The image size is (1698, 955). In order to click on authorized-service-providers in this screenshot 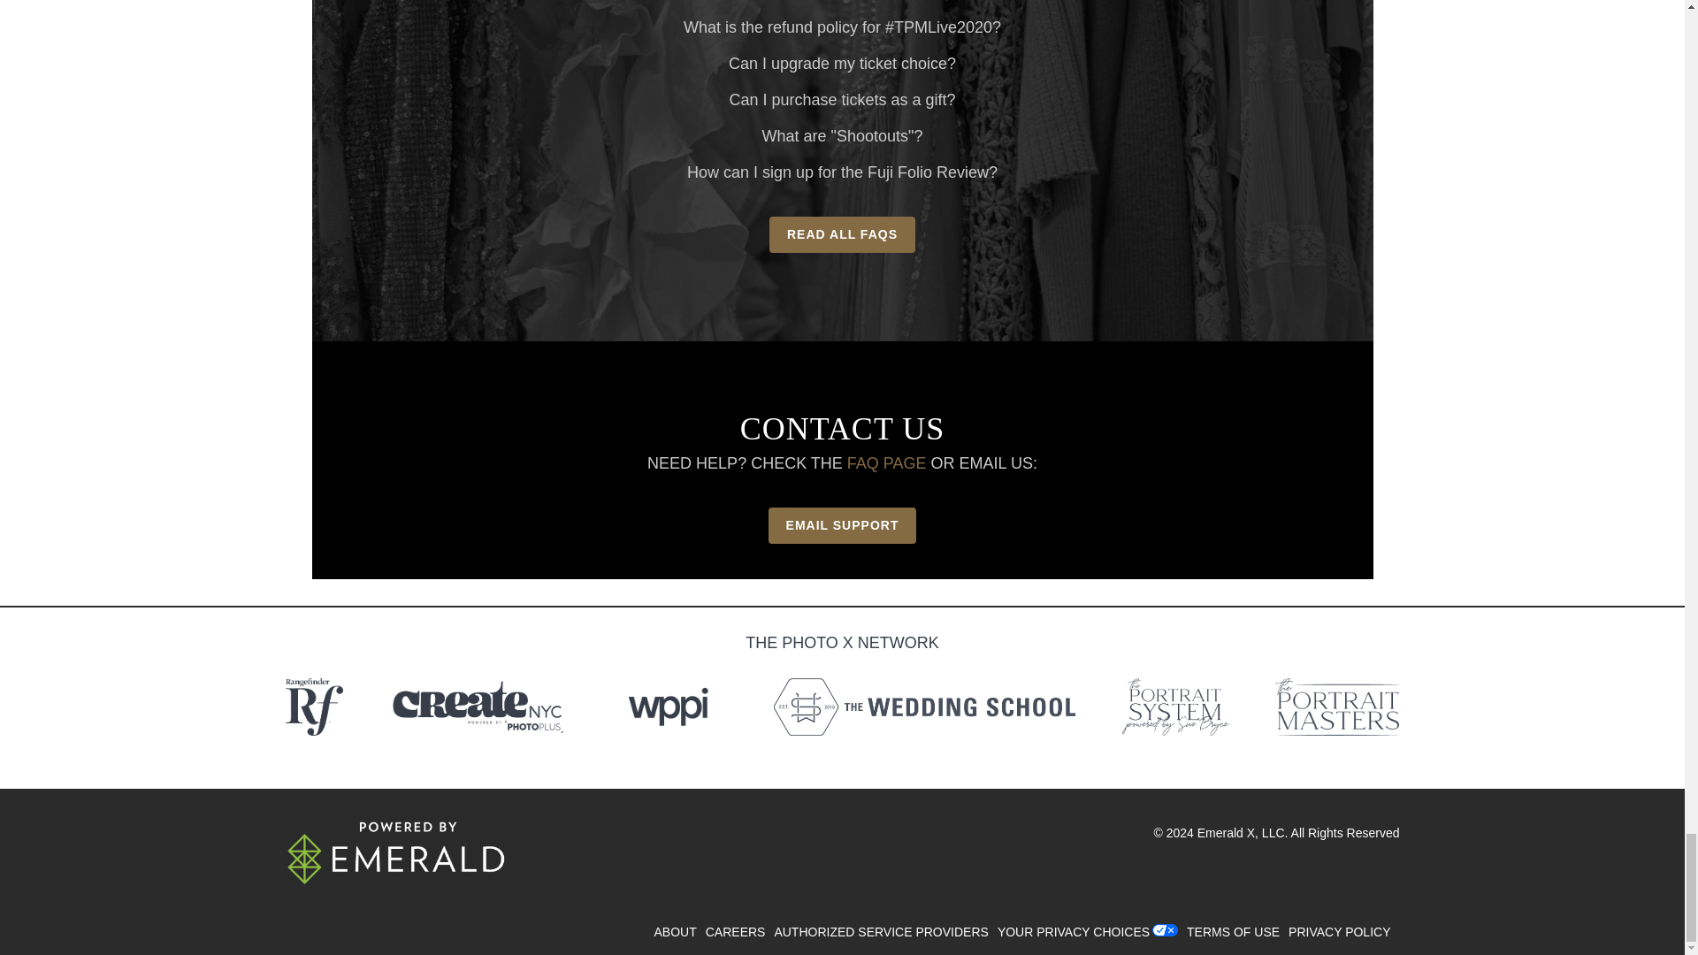, I will do `click(885, 932)`.